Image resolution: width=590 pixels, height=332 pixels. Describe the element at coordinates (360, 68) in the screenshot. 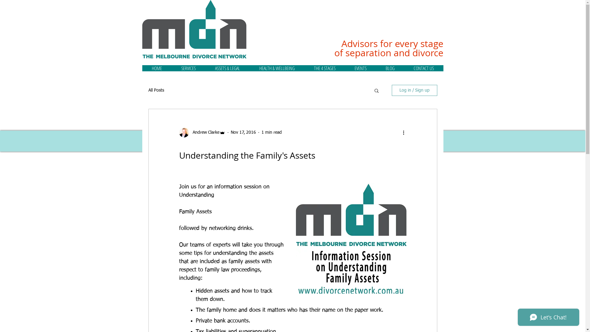

I see `EVENTS` at that location.